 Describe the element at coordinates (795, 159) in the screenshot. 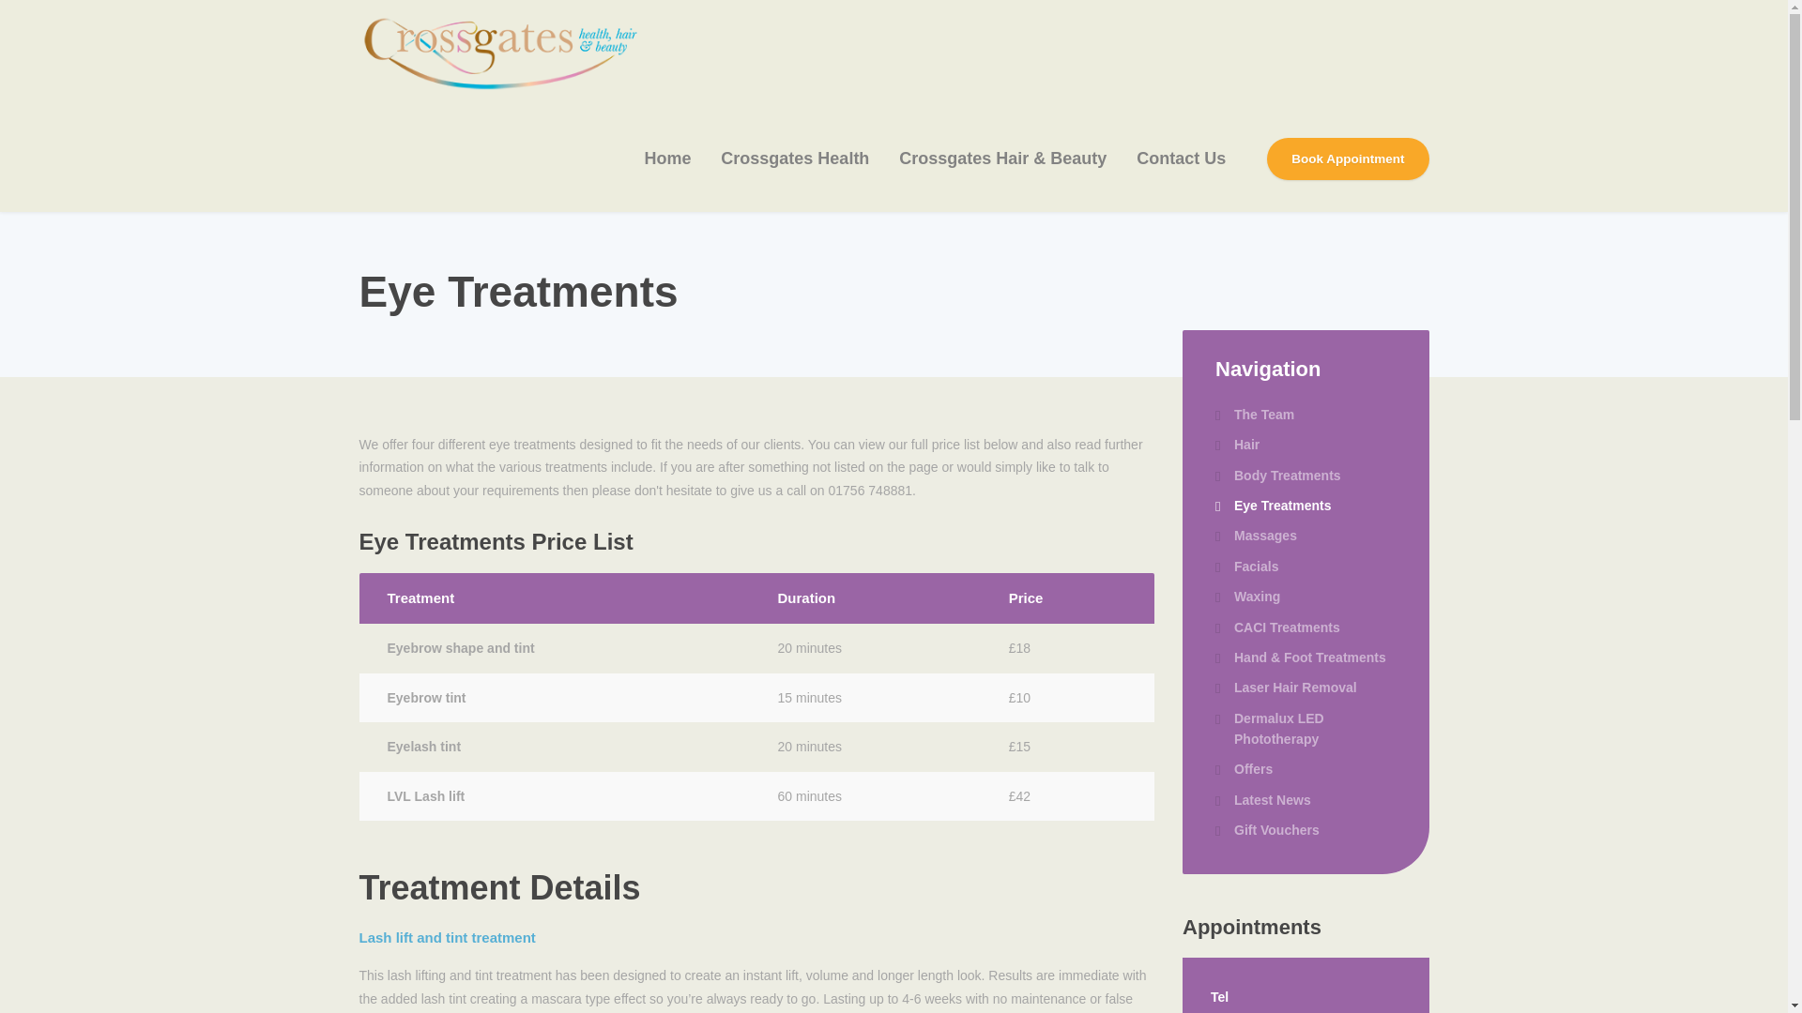

I see `Crossgates Health` at that location.